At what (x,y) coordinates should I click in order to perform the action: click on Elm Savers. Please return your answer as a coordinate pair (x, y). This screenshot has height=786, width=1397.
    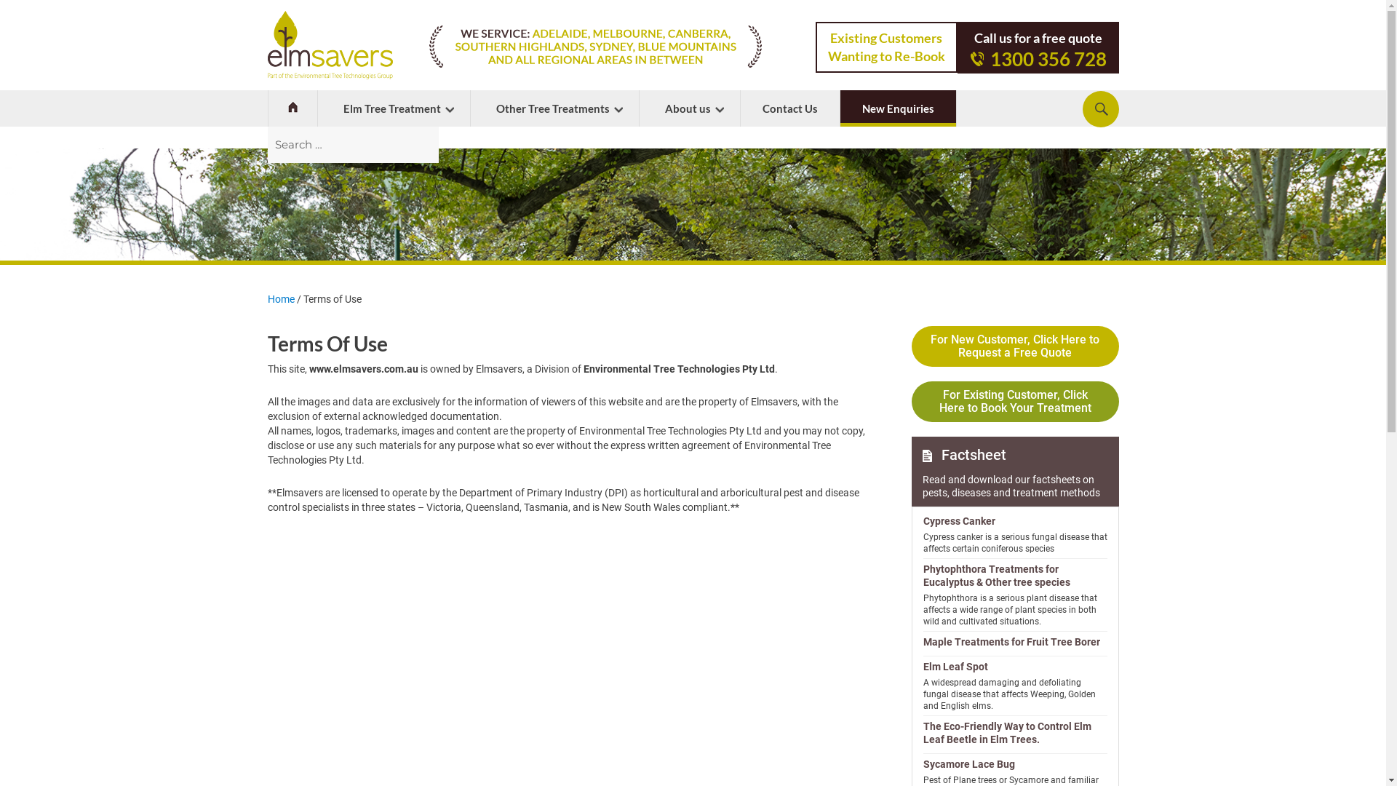
    Looking at the image, I should click on (292, 108).